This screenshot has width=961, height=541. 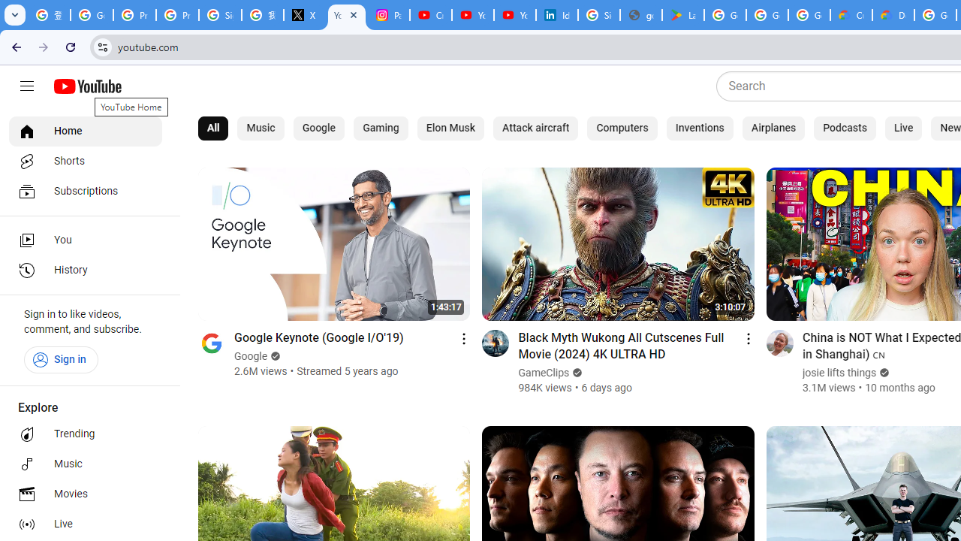 What do you see at coordinates (851, 15) in the screenshot?
I see `Customer Care | Google Cloud` at bounding box center [851, 15].